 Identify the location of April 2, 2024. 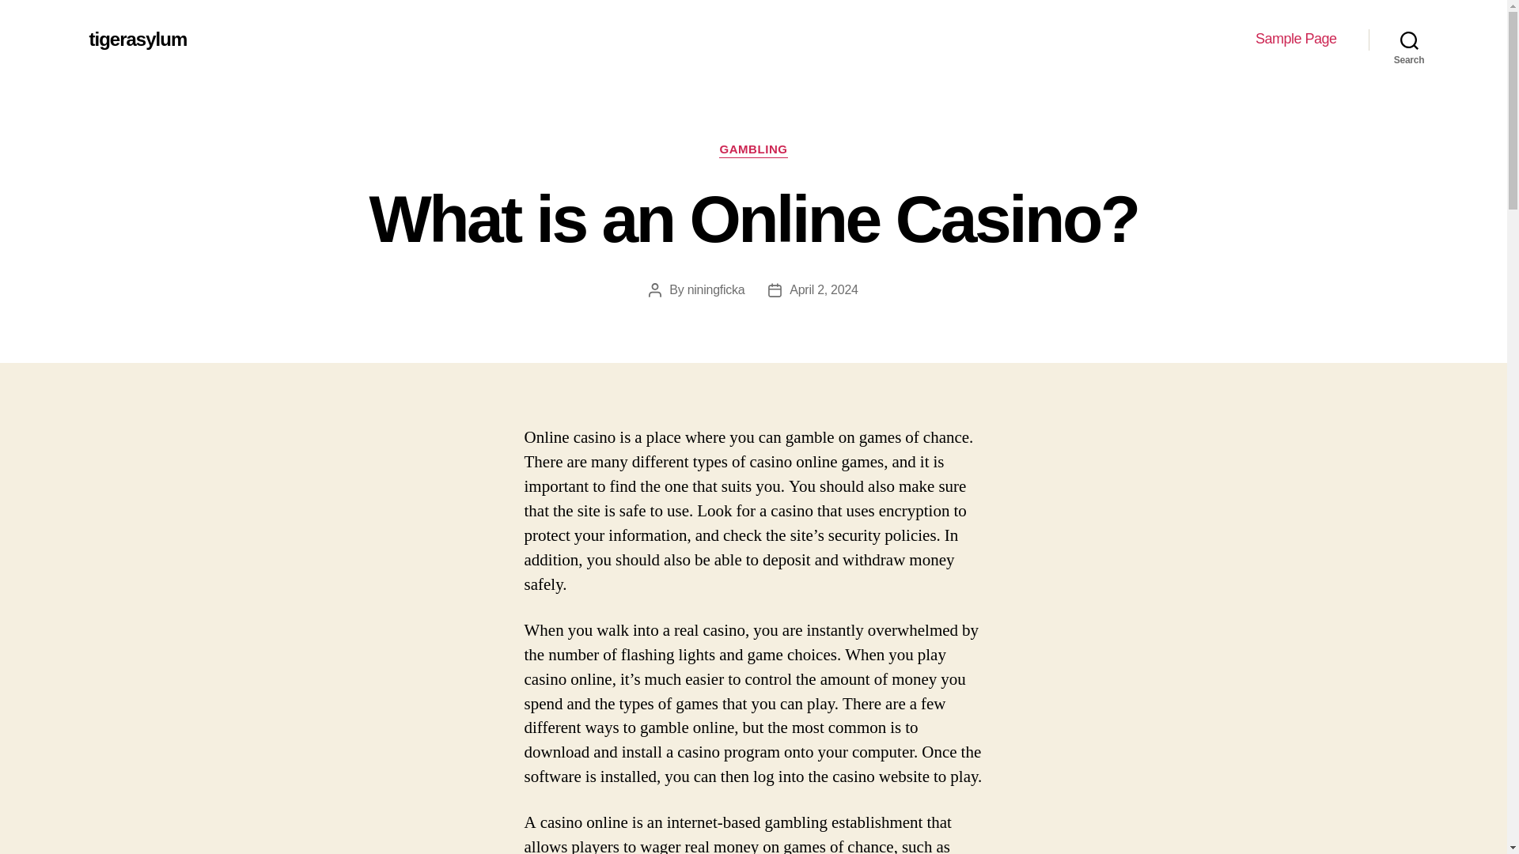
(824, 289).